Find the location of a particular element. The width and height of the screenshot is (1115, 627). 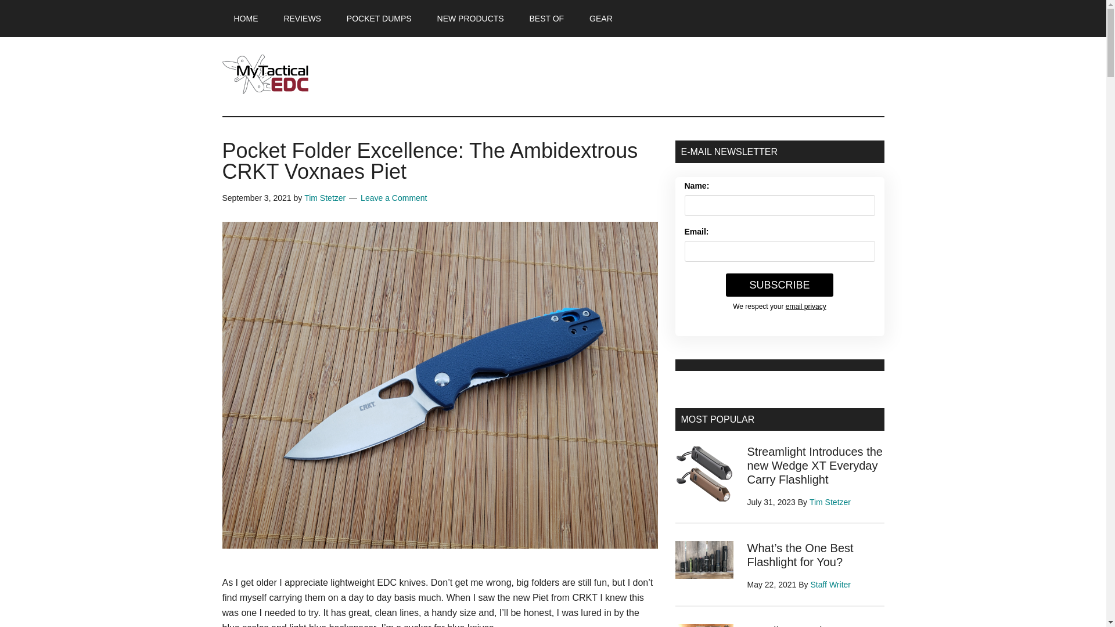

Leave a Comment is located at coordinates (394, 197).